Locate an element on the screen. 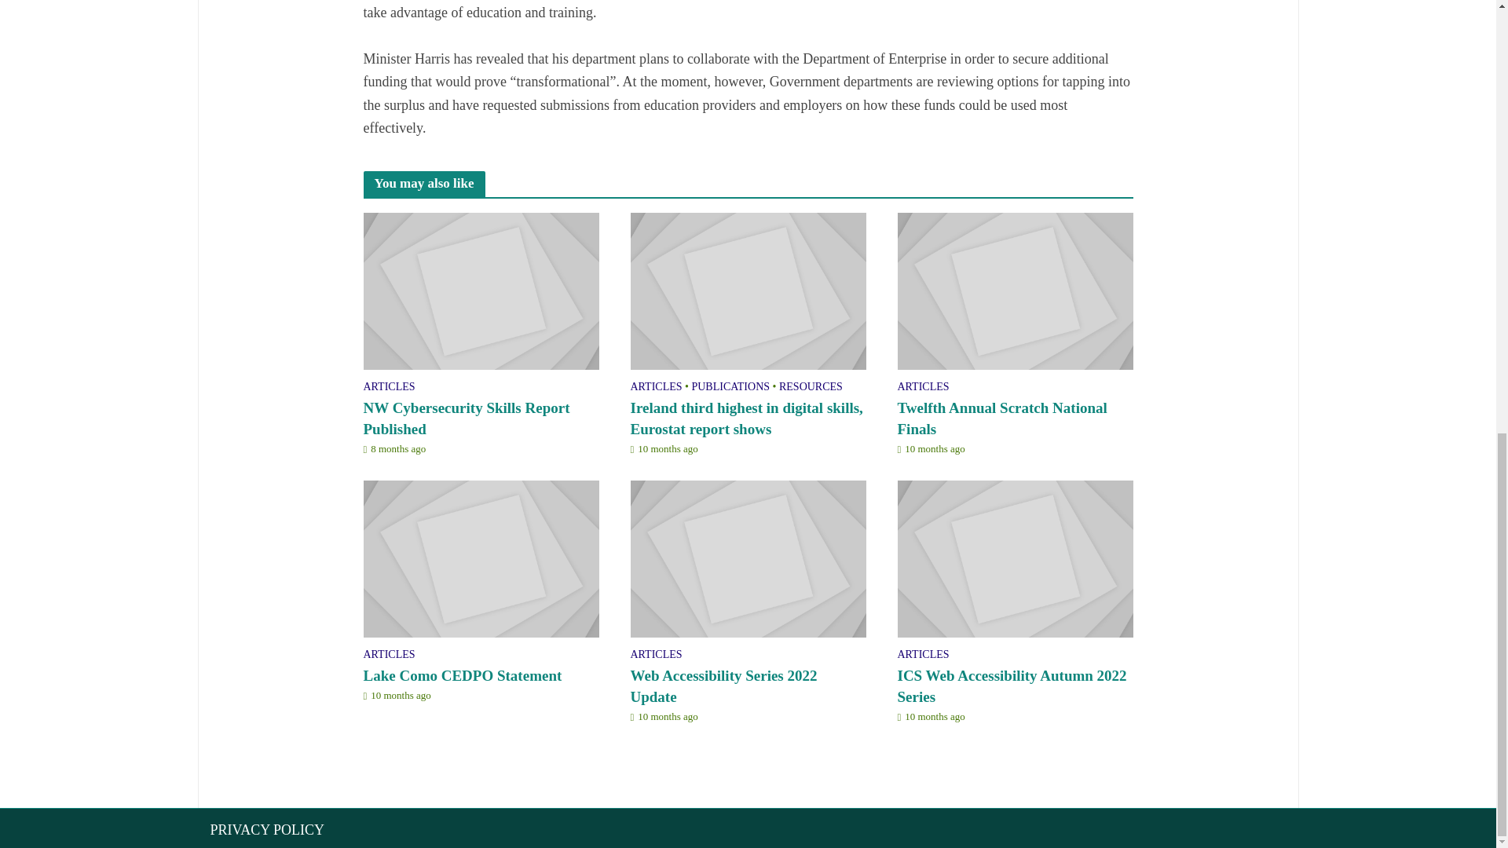 The width and height of the screenshot is (1508, 848). Lake Como CEDPO Statement is located at coordinates (481, 557).